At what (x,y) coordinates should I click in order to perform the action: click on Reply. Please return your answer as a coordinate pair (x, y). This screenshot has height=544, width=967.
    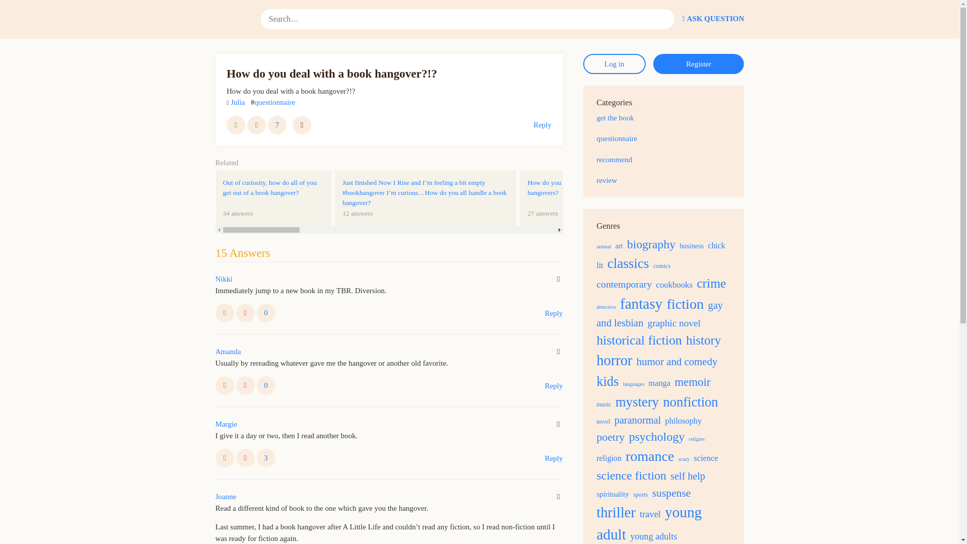
    Looking at the image, I should click on (226, 424).